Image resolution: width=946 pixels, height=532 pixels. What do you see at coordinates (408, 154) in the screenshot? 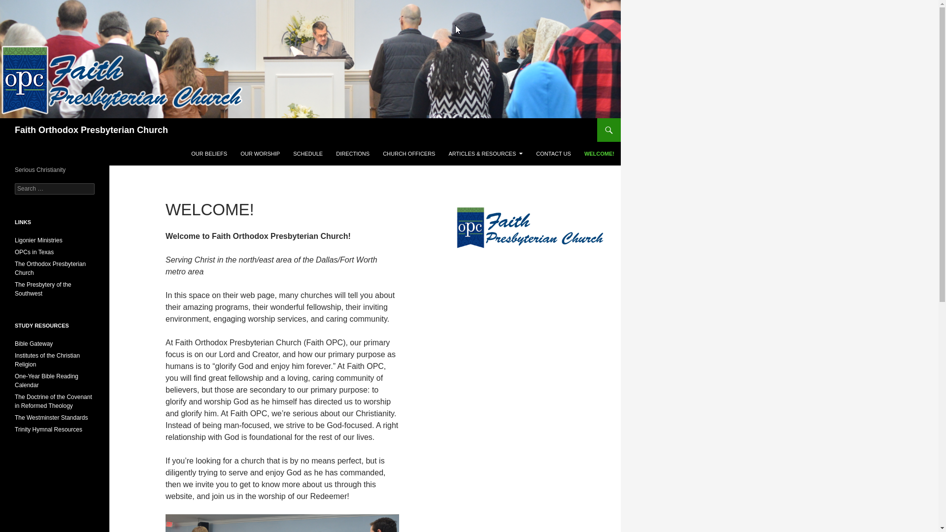
I see `CHURCH OFFICERS` at bounding box center [408, 154].